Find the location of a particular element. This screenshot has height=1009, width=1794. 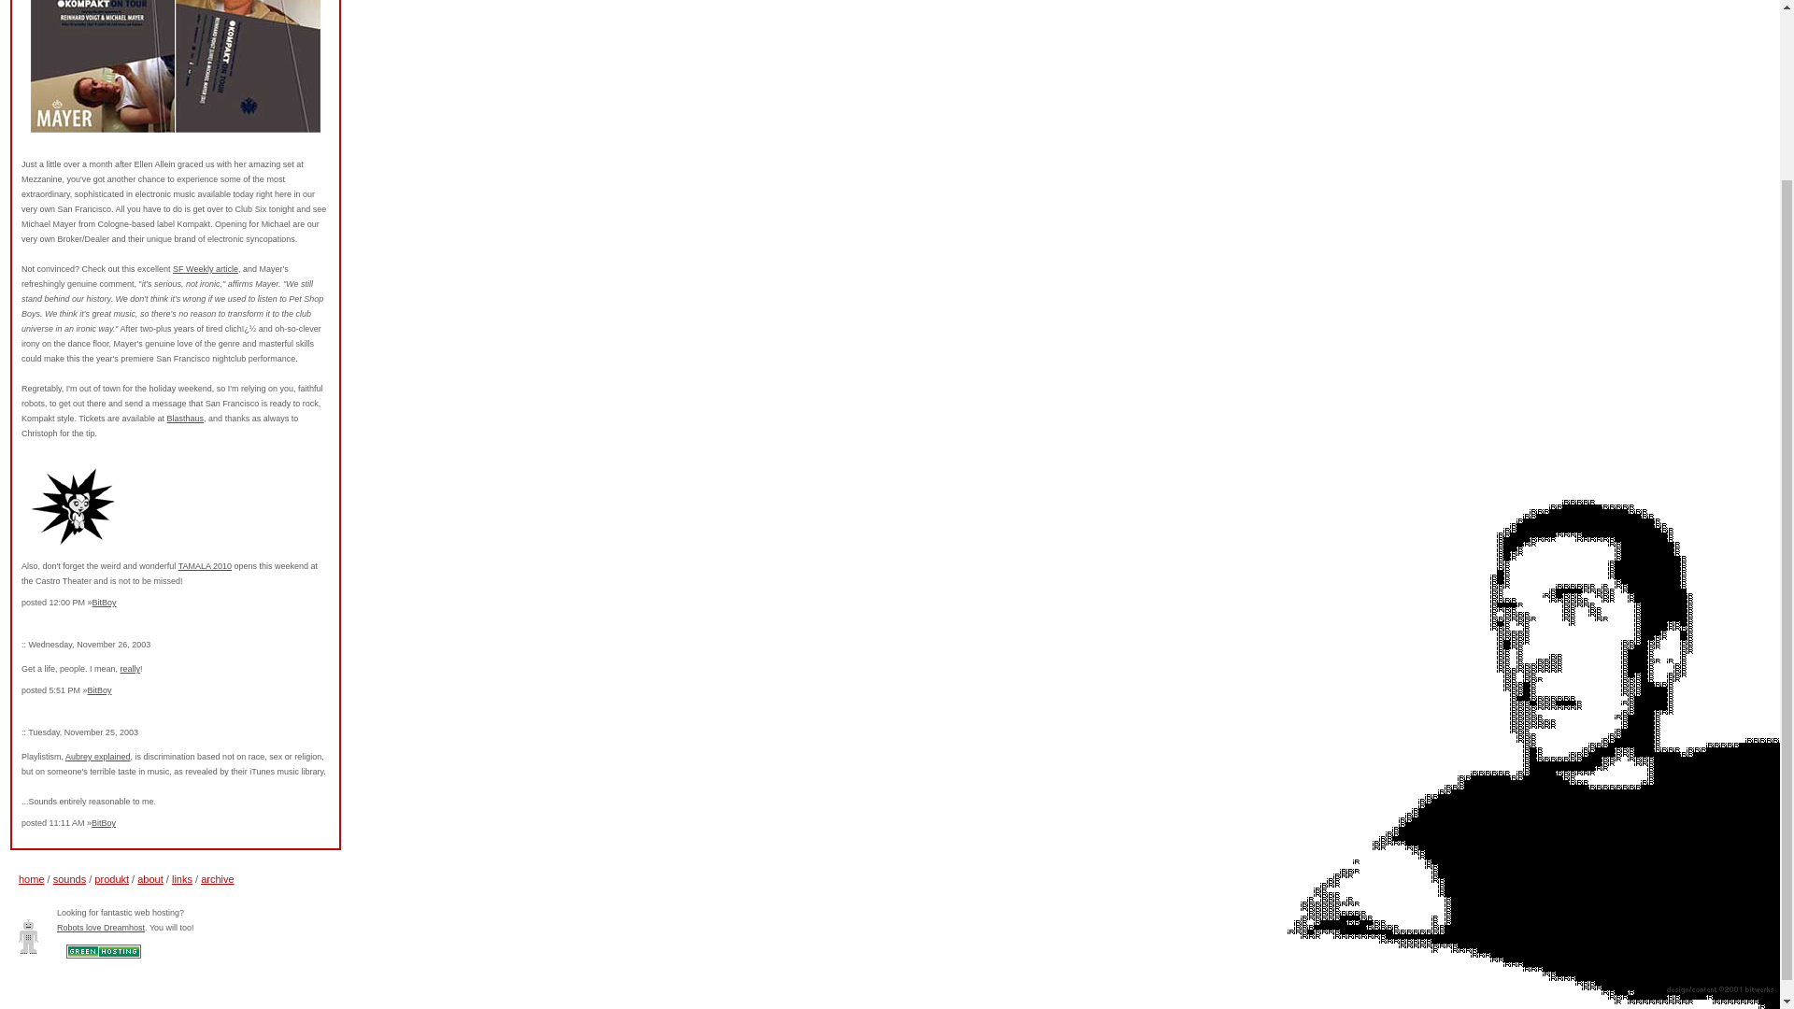

TAMALA 2010 is located at coordinates (204, 566).